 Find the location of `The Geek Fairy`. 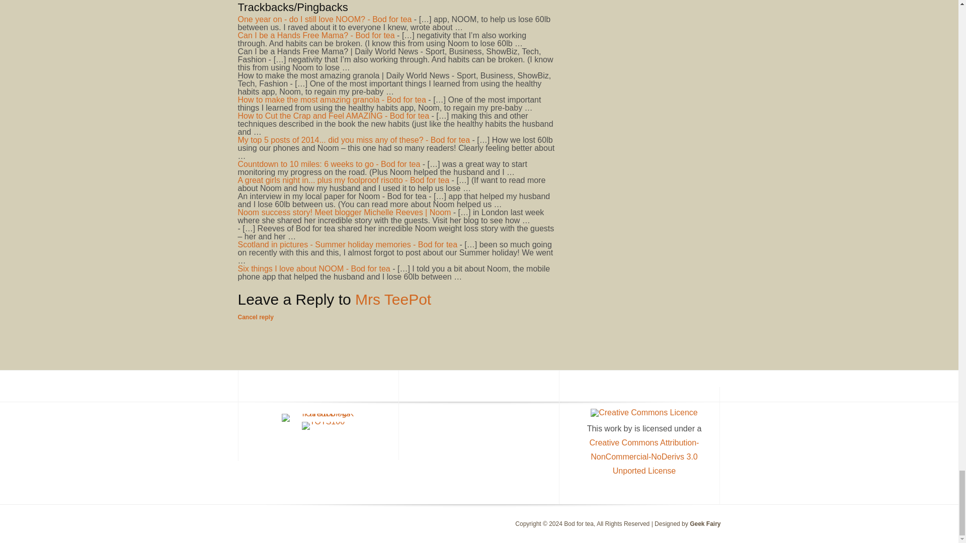

The Geek Fairy is located at coordinates (705, 523).